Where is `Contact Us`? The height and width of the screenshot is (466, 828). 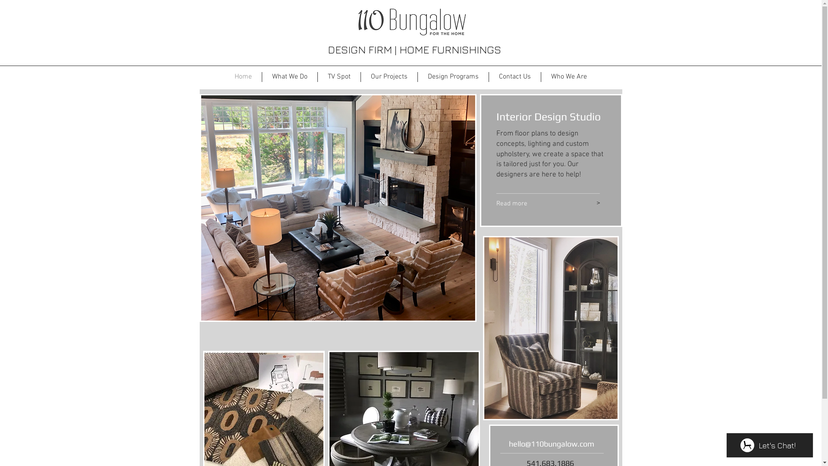
Contact Us is located at coordinates (515, 77).